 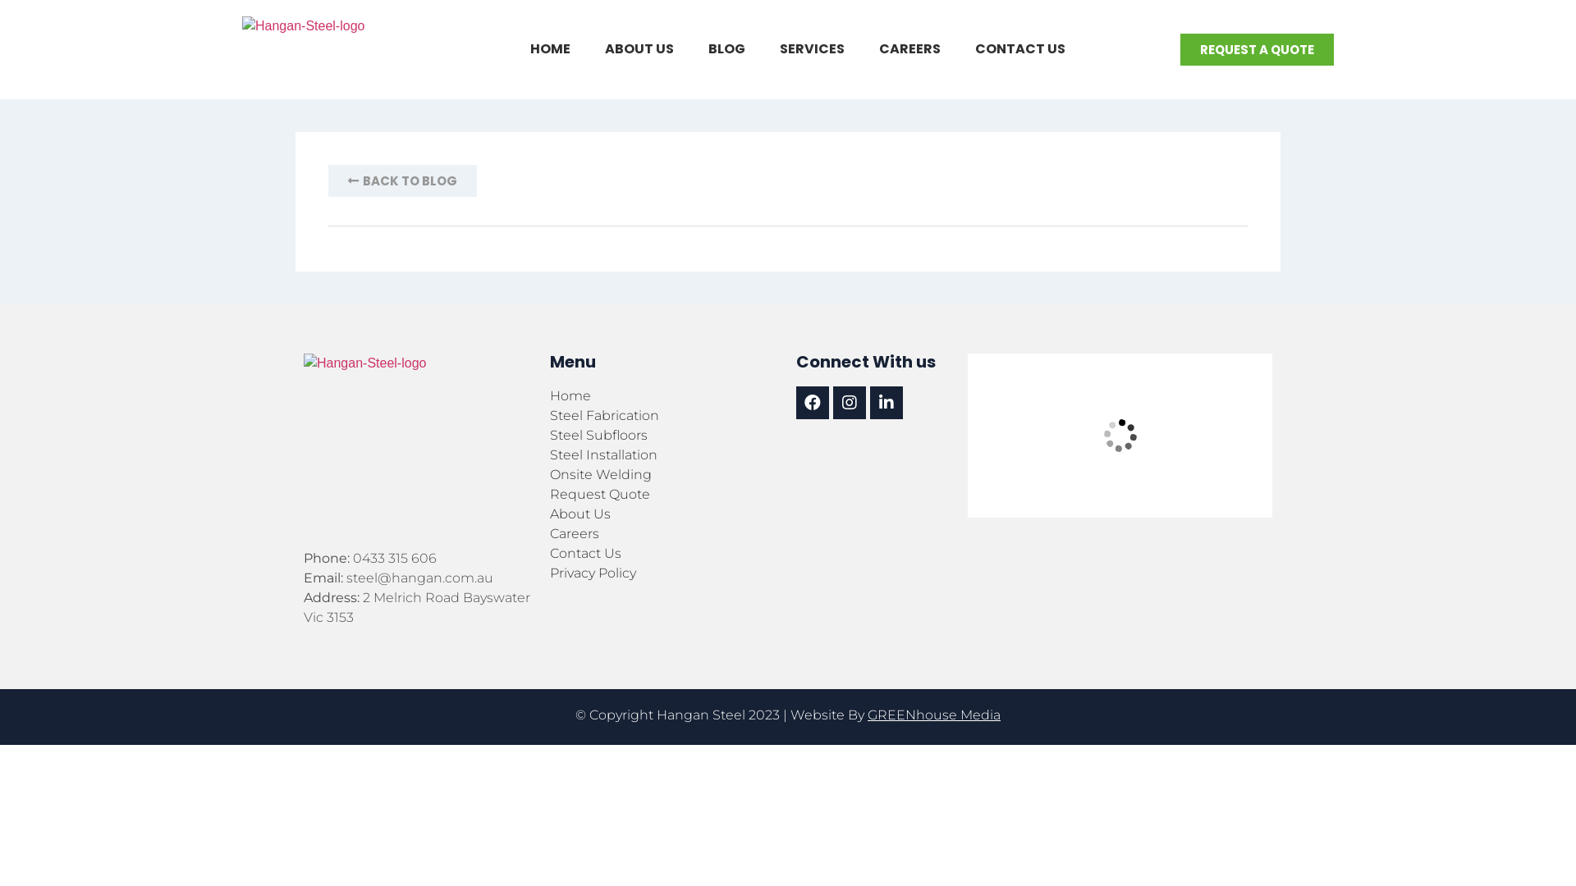 I want to click on hangan steel, so click(x=1120, y=436).